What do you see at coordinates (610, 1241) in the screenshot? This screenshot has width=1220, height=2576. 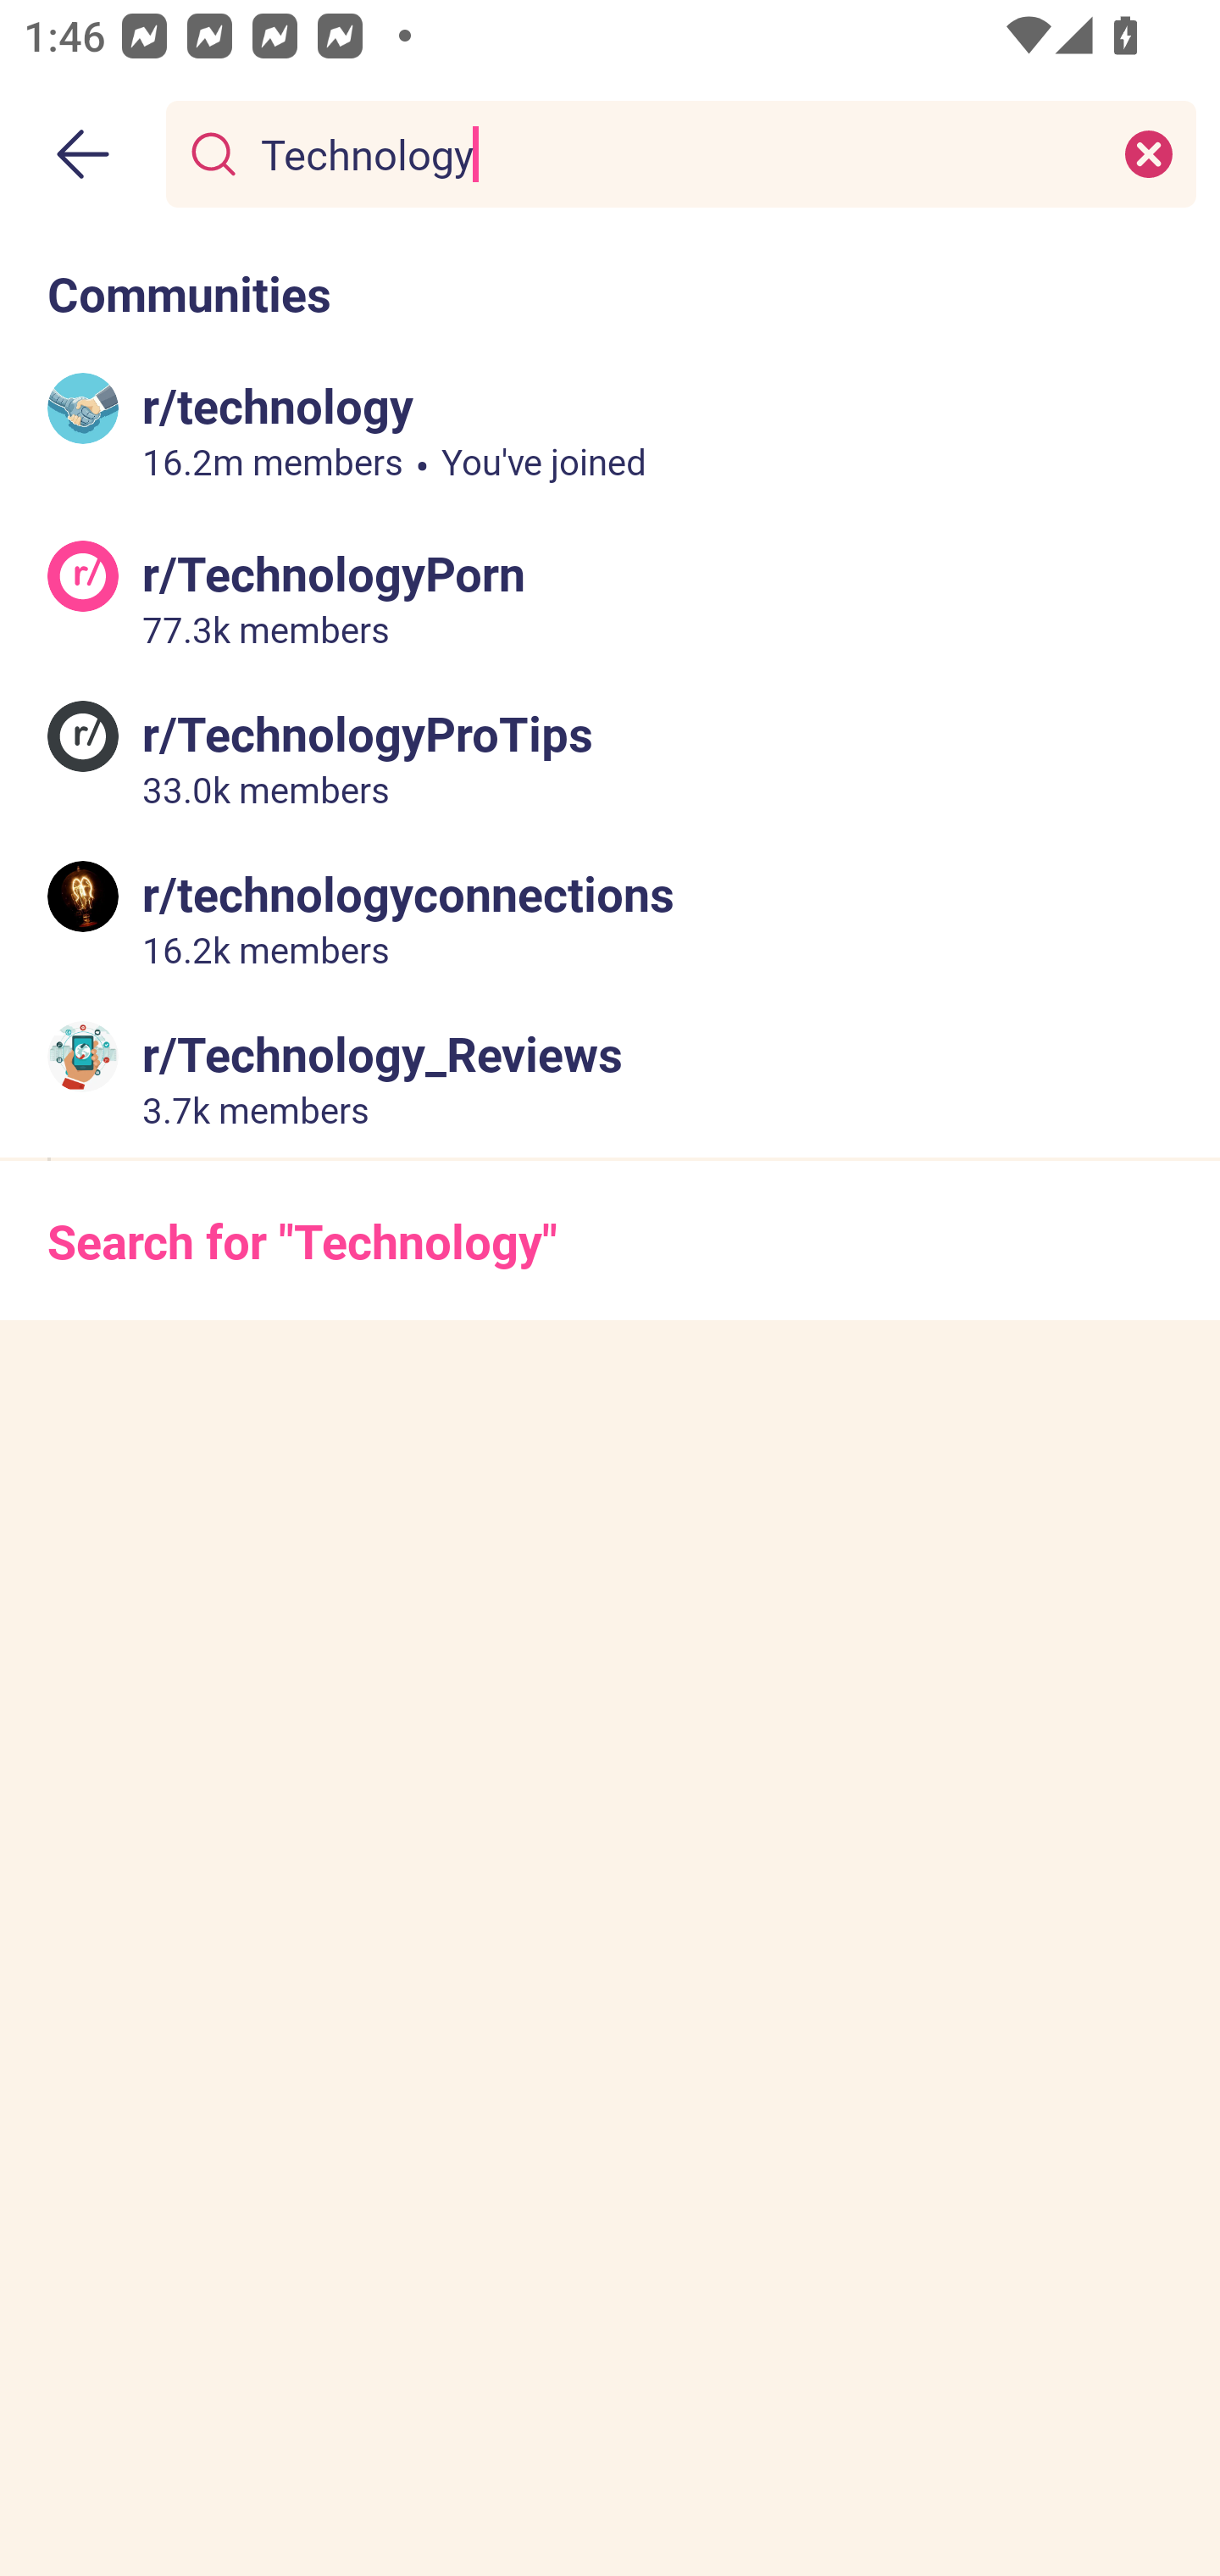 I see `Search for "Technology"` at bounding box center [610, 1241].